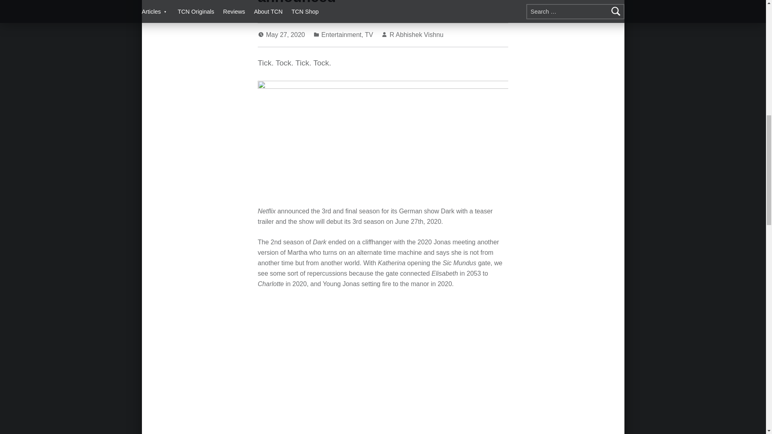 Image resolution: width=772 pixels, height=434 pixels. Describe the element at coordinates (286, 35) in the screenshot. I see `May 27, 2020` at that location.